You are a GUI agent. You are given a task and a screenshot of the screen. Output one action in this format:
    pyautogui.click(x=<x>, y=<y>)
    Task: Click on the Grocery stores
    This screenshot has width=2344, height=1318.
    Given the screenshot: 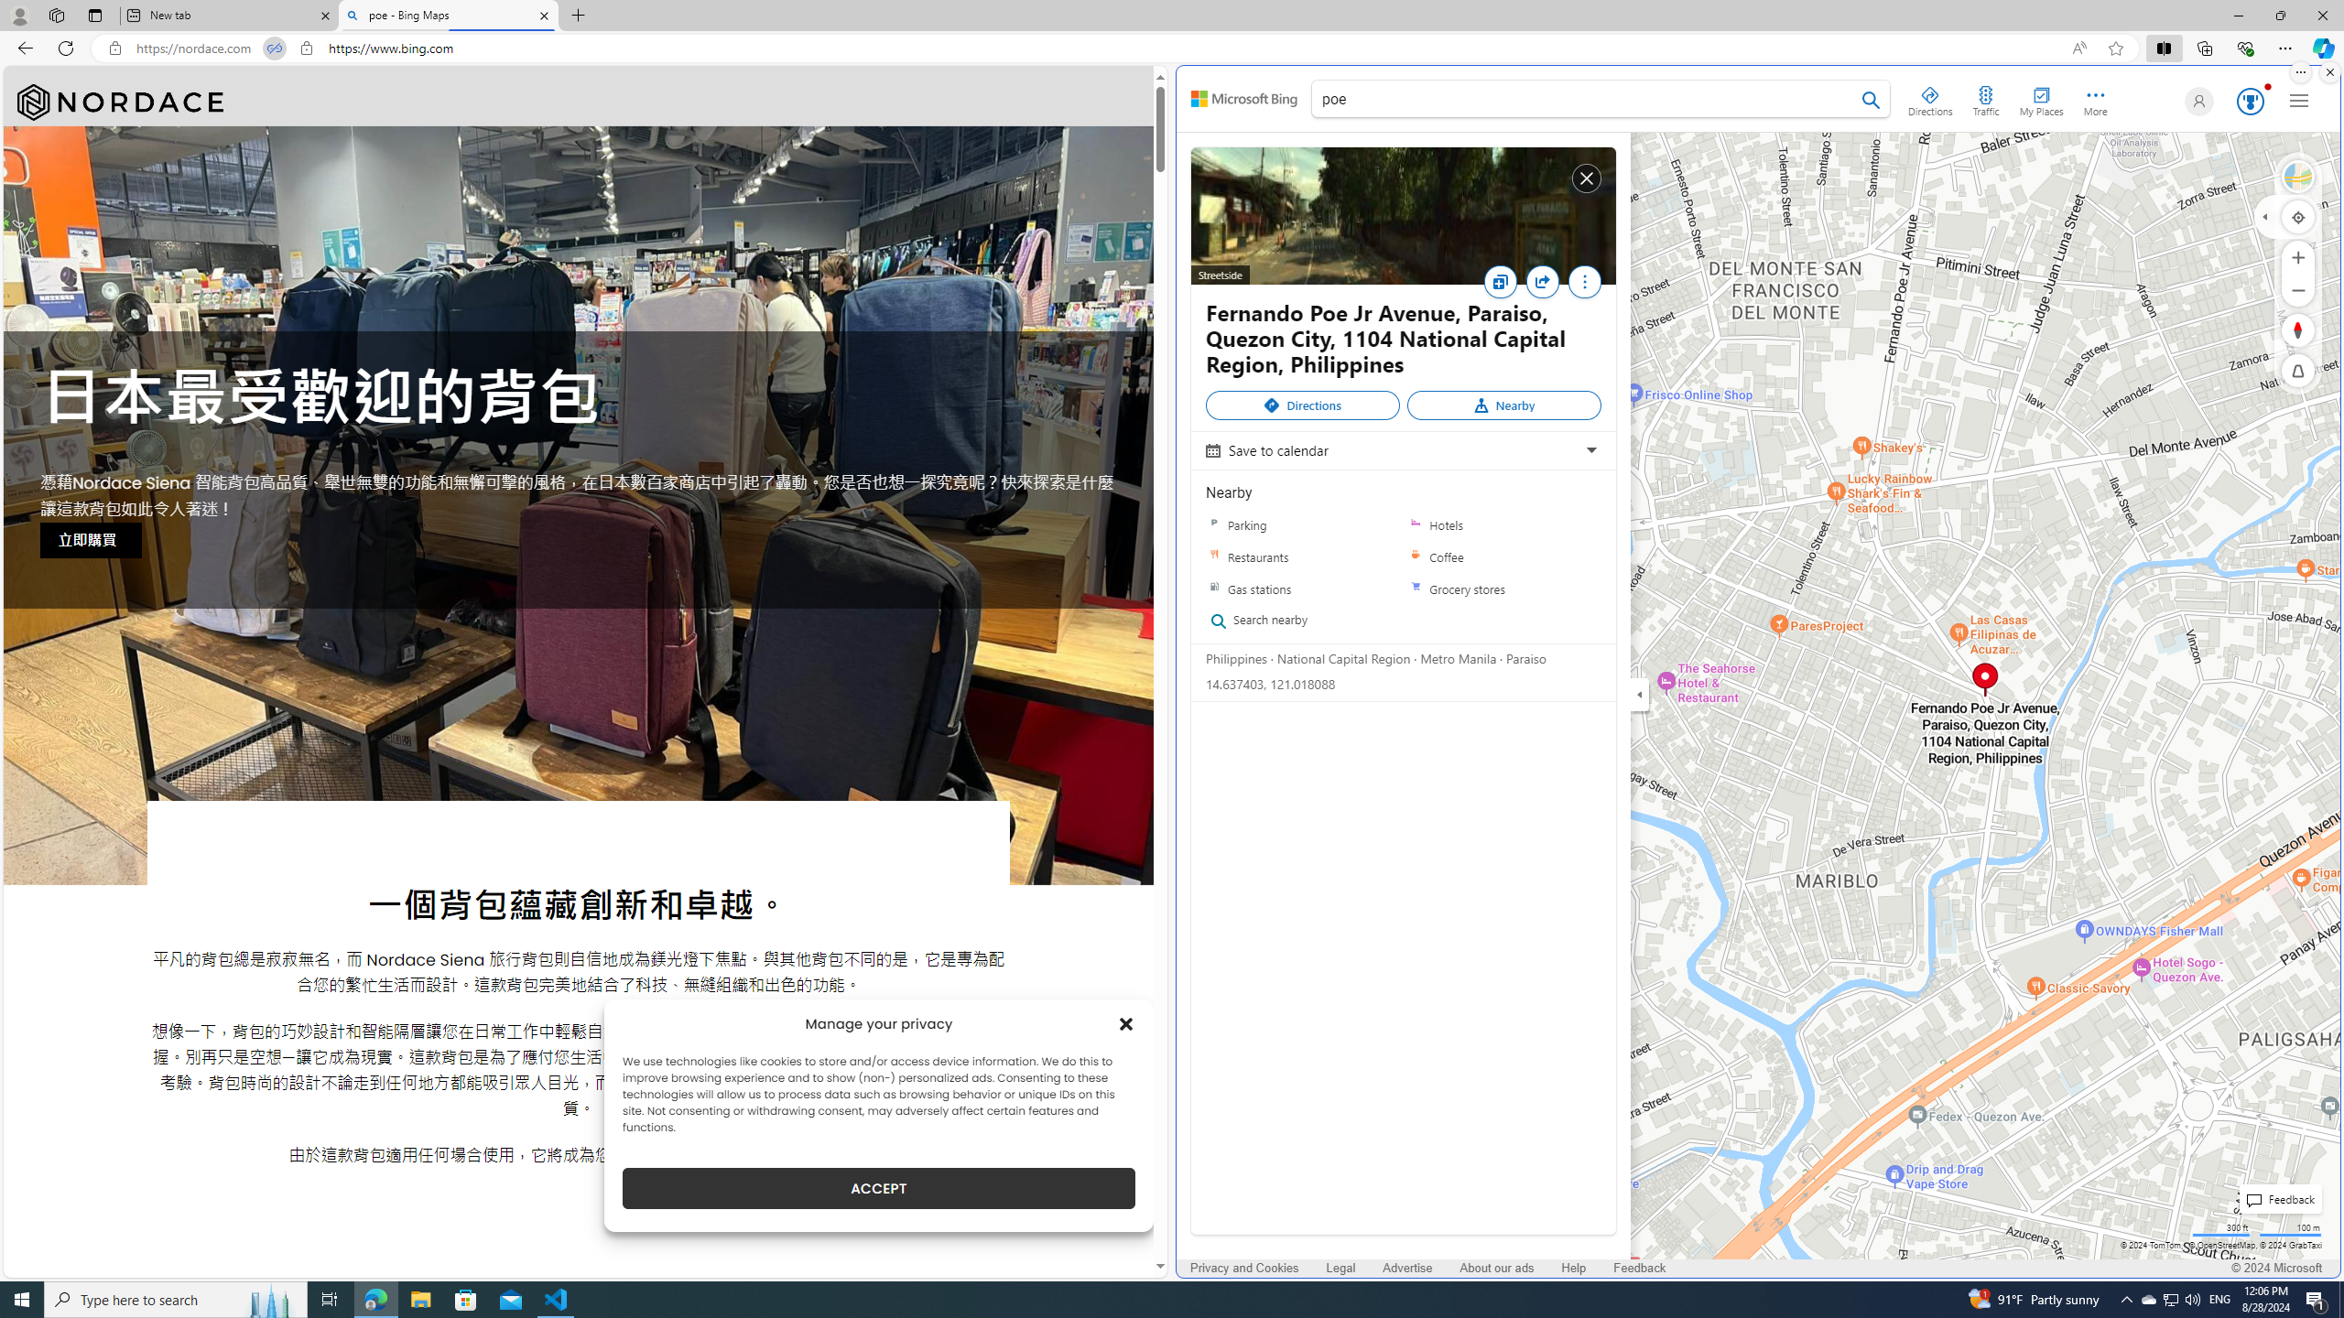 What is the action you would take?
    pyautogui.click(x=1503, y=589)
    